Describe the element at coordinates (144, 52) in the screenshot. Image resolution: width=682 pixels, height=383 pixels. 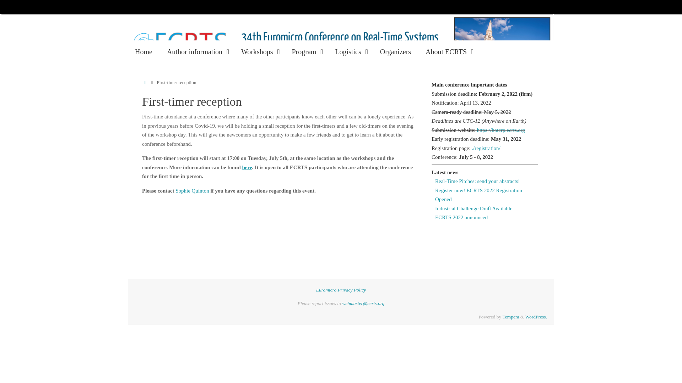
I see `Home` at that location.